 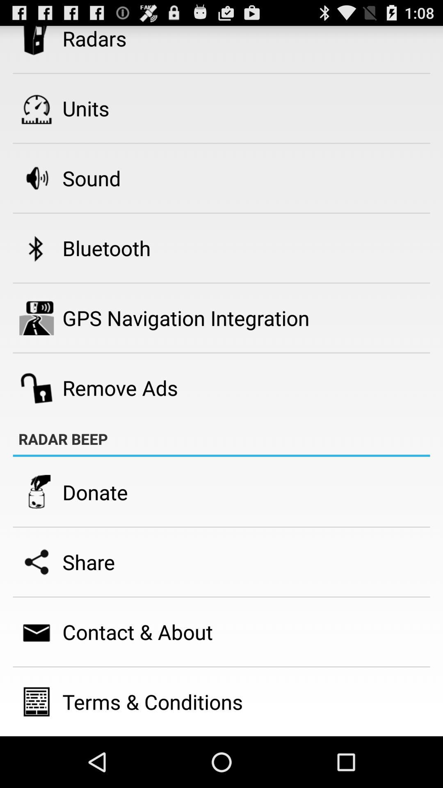 I want to click on turn on item above the bluetooth app, so click(x=91, y=178).